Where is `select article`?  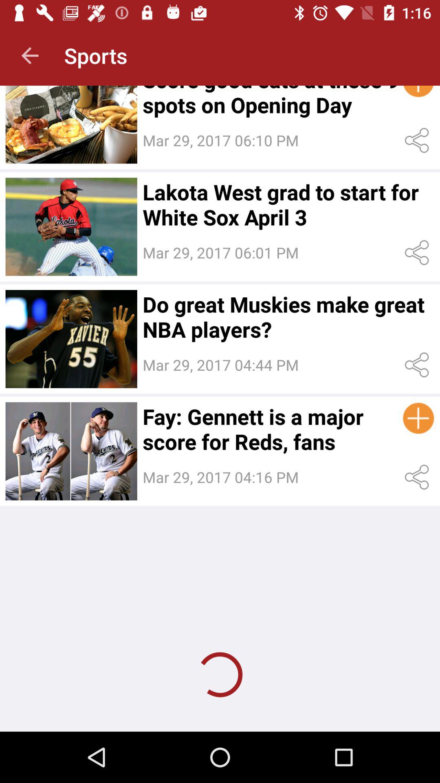
select article is located at coordinates (71, 451).